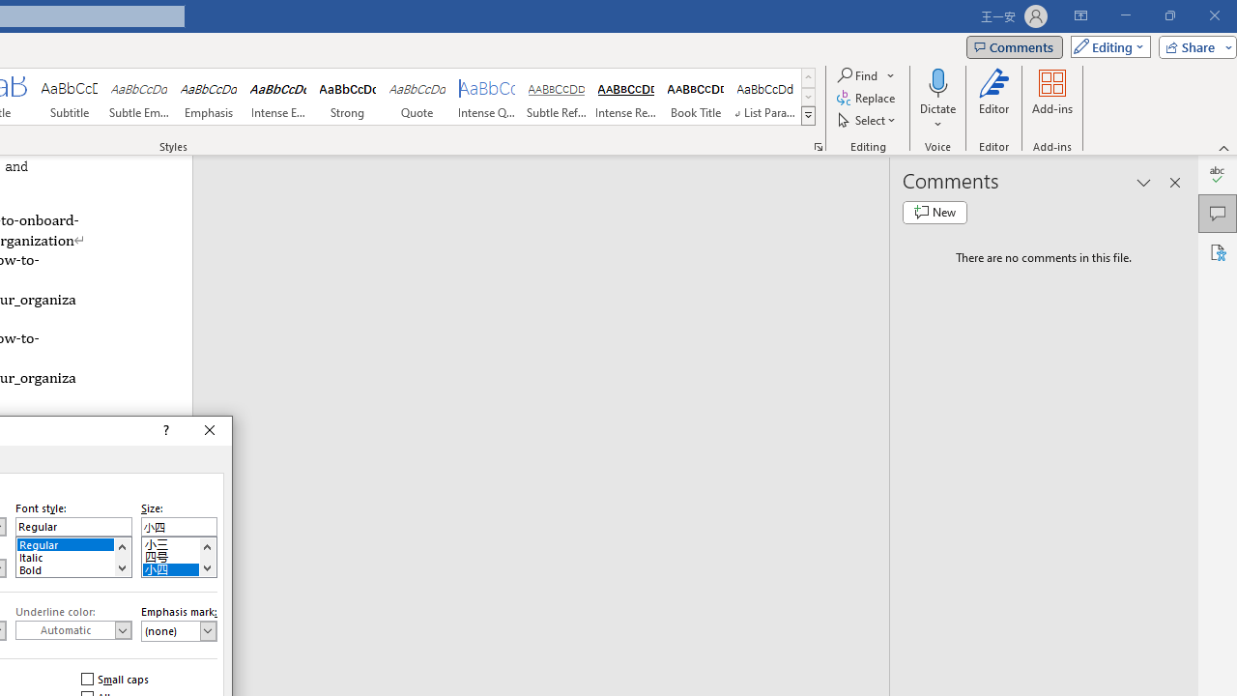 This screenshot has width=1237, height=696. I want to click on Find, so click(858, 75).